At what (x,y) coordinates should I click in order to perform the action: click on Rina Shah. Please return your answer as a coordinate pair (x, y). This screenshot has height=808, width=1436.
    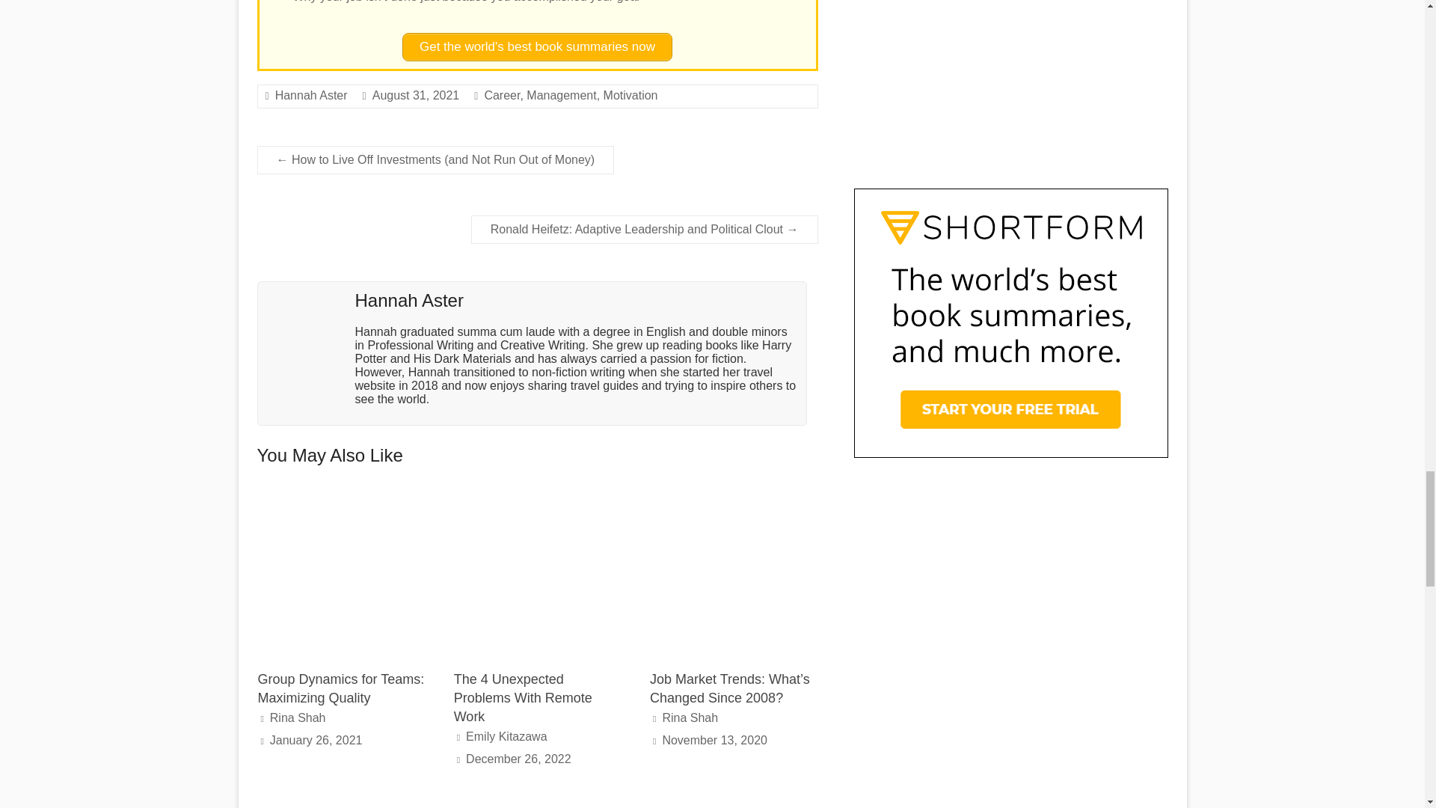
    Looking at the image, I should click on (298, 717).